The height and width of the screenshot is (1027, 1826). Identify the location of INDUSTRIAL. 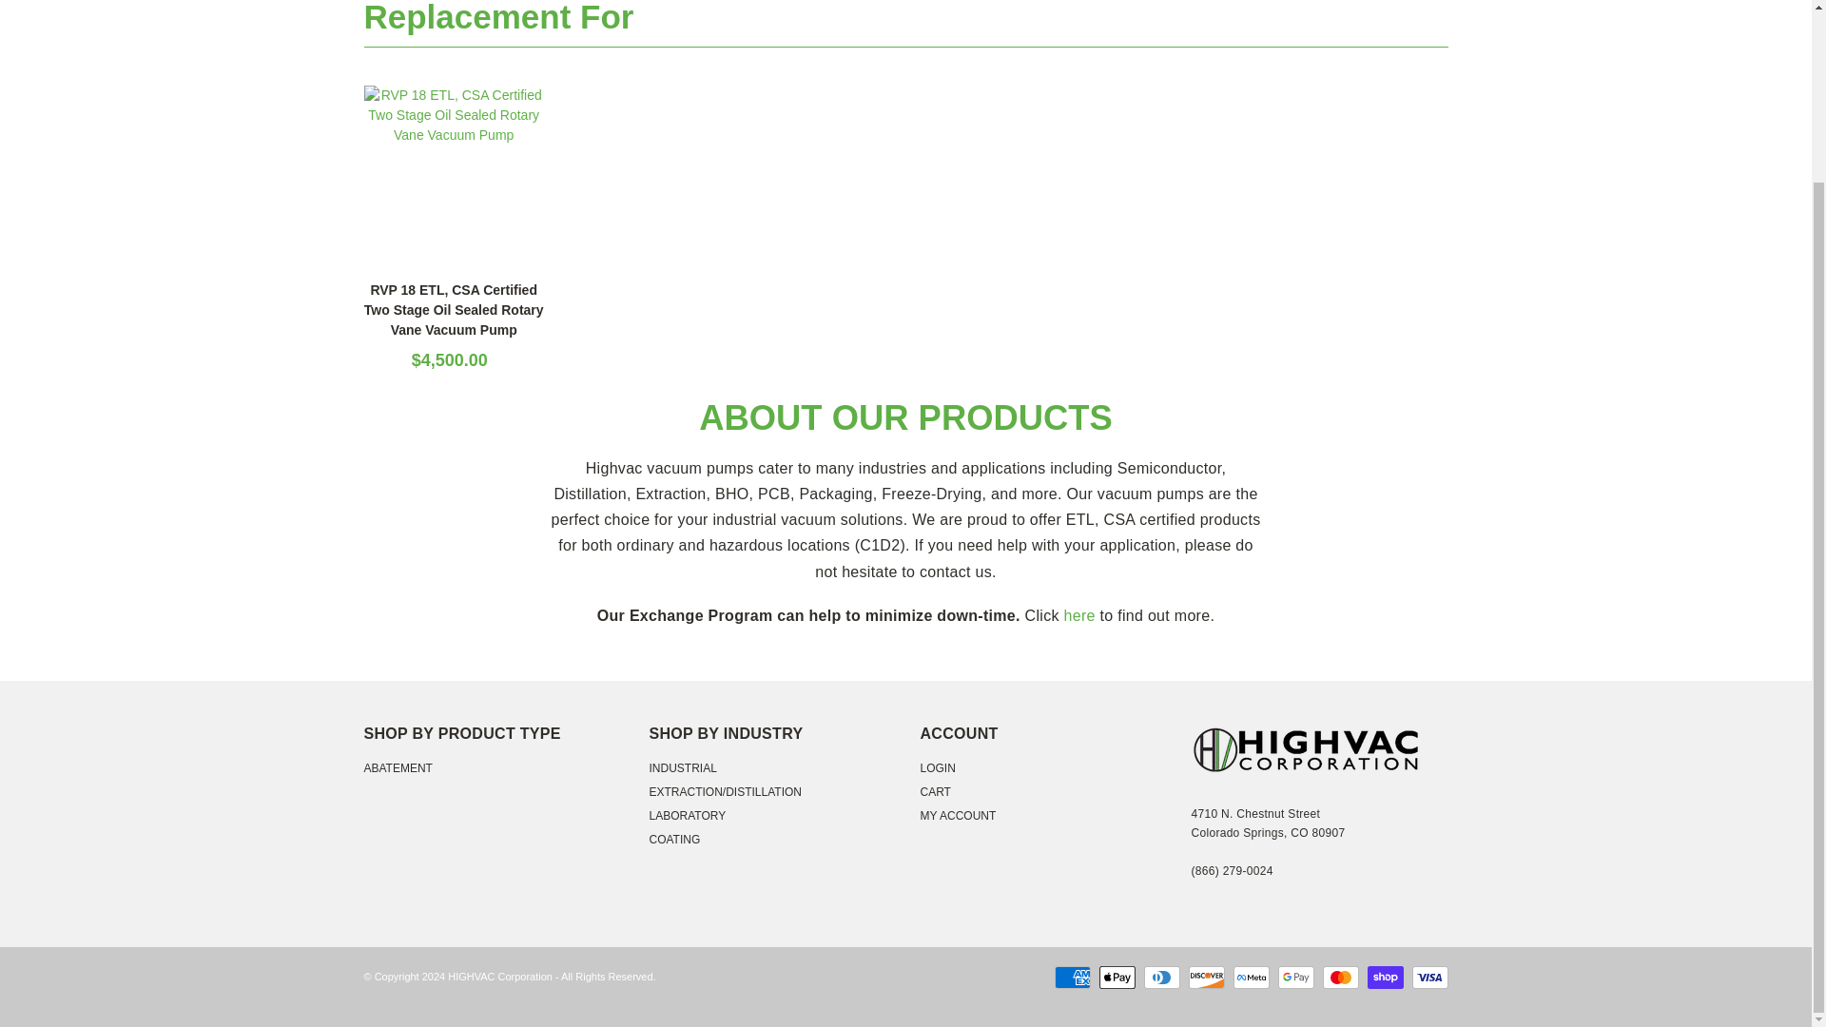
(681, 768).